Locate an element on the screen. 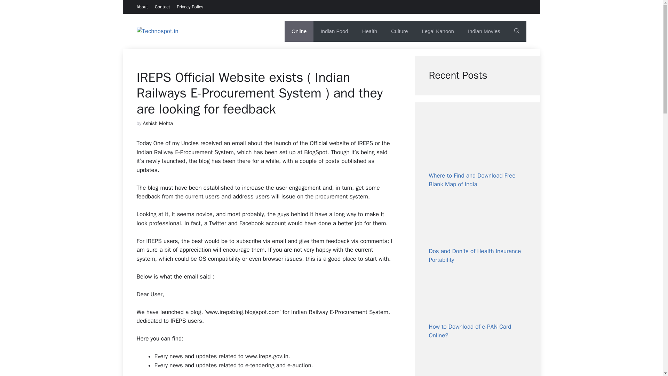 The width and height of the screenshot is (668, 376). Contact is located at coordinates (162, 7).